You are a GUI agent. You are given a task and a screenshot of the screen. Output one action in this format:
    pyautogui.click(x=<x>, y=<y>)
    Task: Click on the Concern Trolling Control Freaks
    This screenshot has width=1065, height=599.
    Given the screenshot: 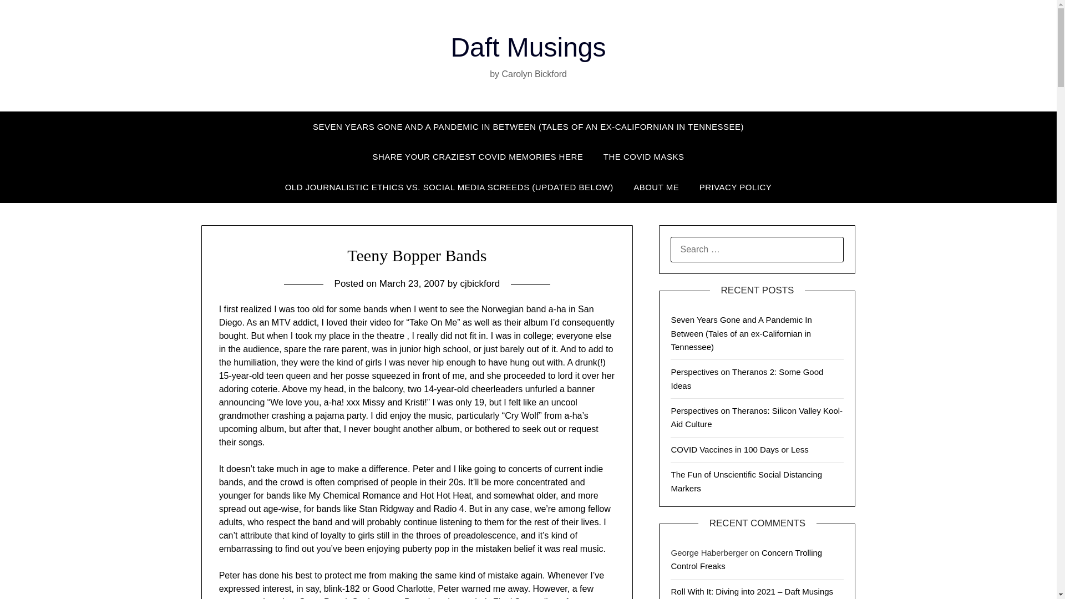 What is the action you would take?
    pyautogui.click(x=747, y=559)
    